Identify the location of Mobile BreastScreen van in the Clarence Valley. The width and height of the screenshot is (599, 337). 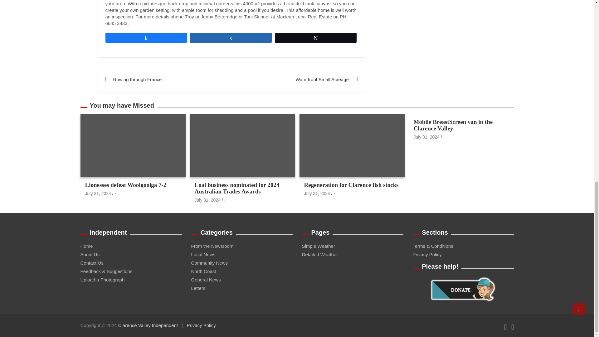
(427, 137).